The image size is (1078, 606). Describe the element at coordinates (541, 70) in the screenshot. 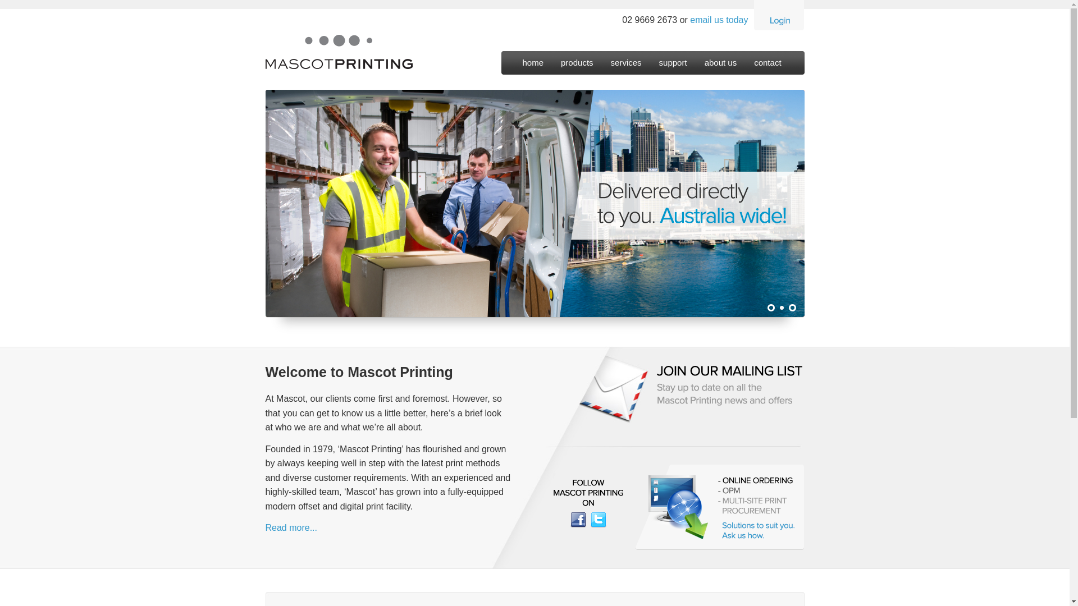

I see `home` at that location.